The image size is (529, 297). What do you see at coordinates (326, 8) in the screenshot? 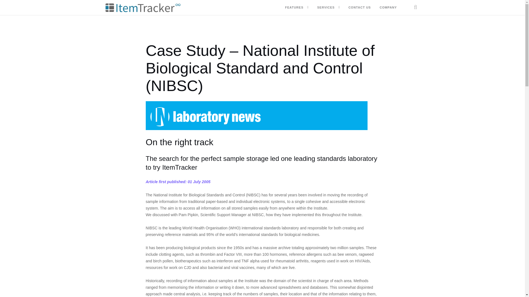
I see `Services` at bounding box center [326, 8].